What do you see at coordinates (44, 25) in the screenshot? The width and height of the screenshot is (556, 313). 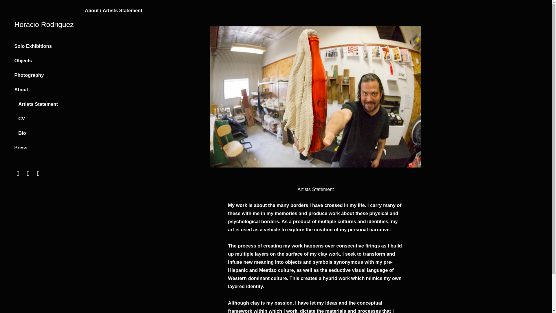 I see `Horacio Rodriguez` at bounding box center [44, 25].